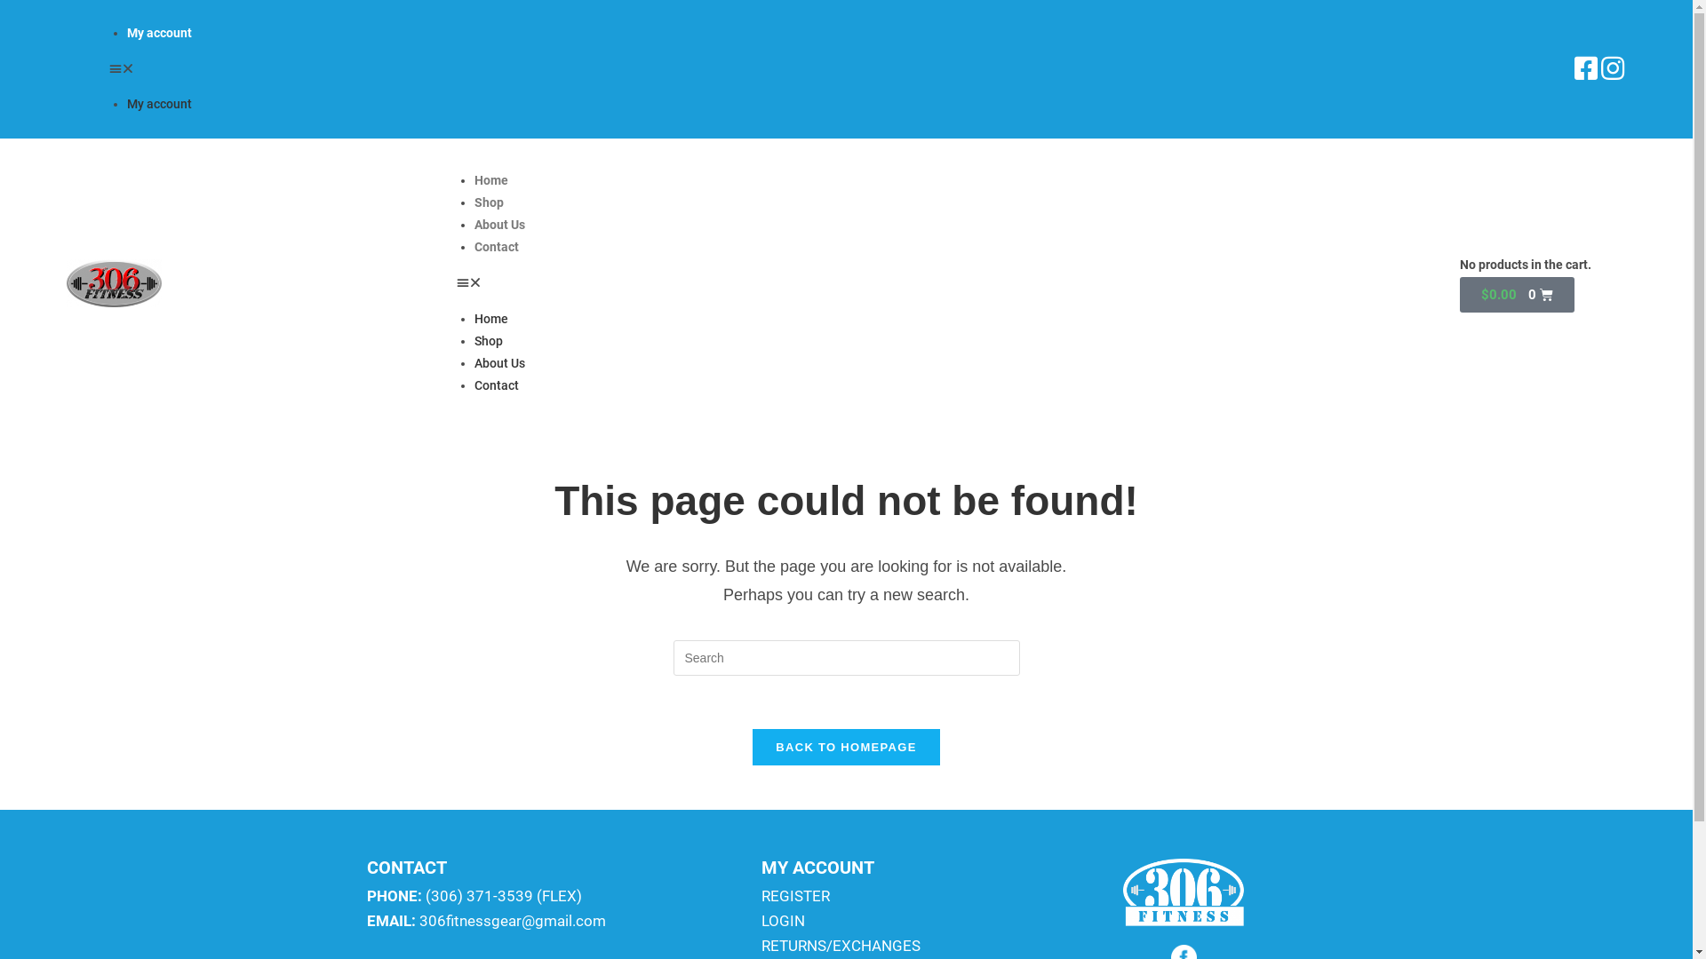 The width and height of the screenshot is (1706, 959). I want to click on Contact, so click(497, 247).